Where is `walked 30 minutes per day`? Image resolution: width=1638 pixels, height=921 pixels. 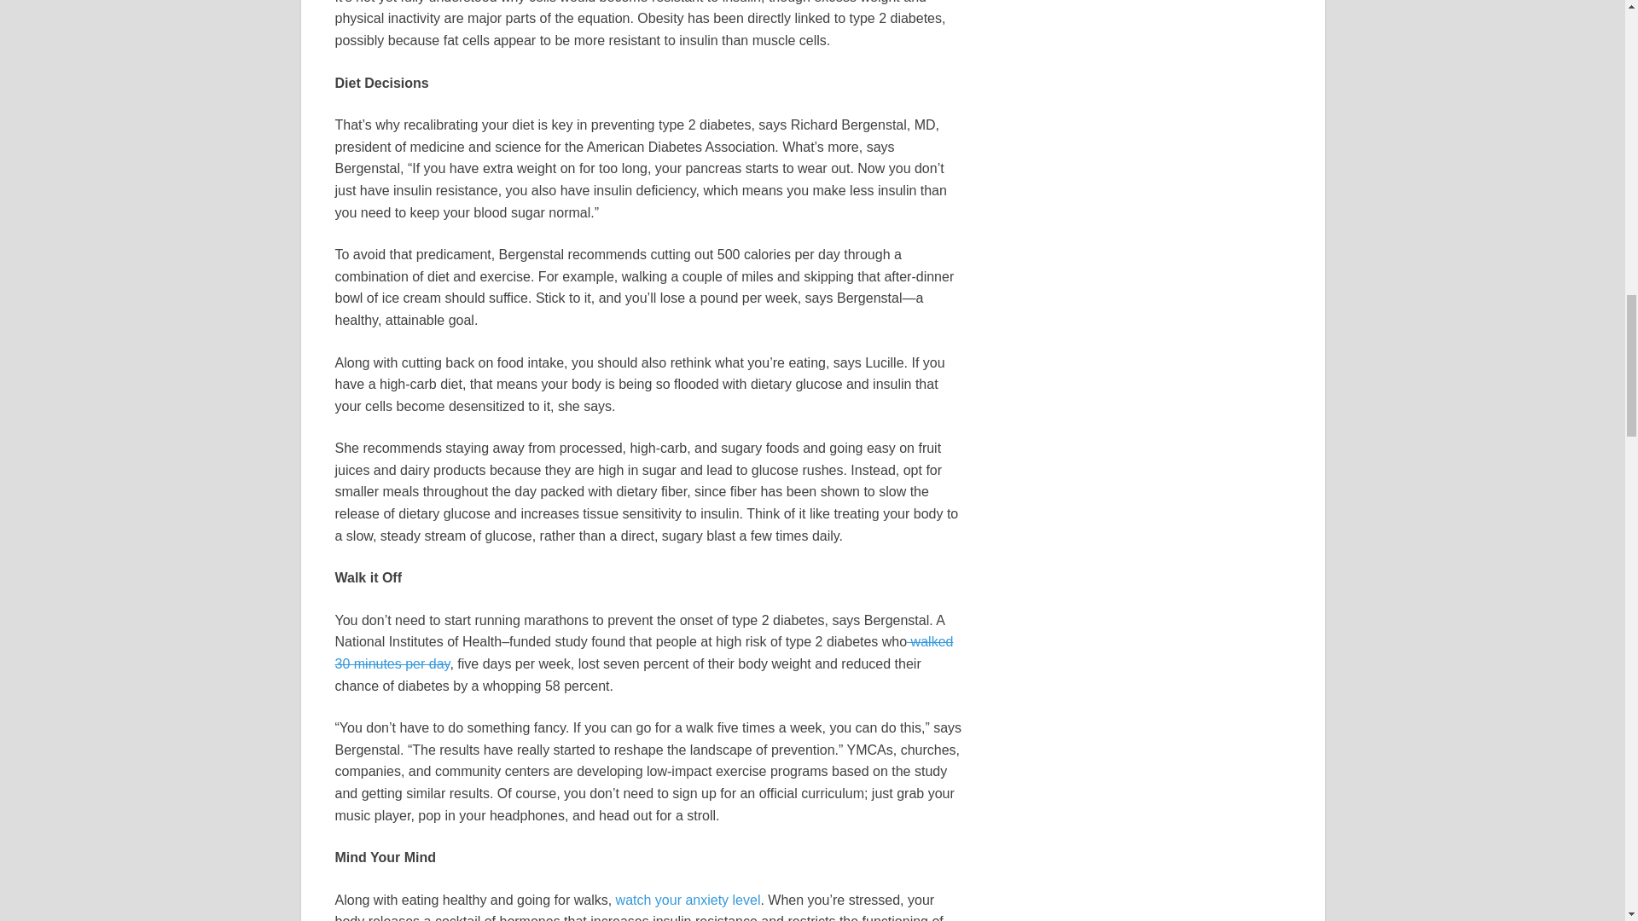 walked 30 minutes per day is located at coordinates (643, 653).